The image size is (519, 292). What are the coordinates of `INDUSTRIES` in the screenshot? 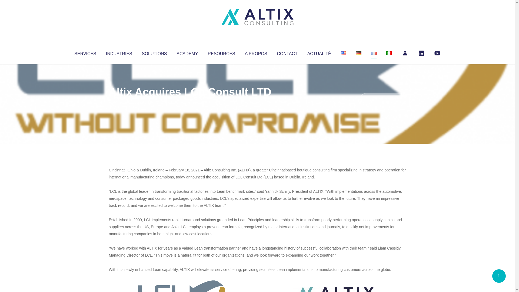 It's located at (119, 52).